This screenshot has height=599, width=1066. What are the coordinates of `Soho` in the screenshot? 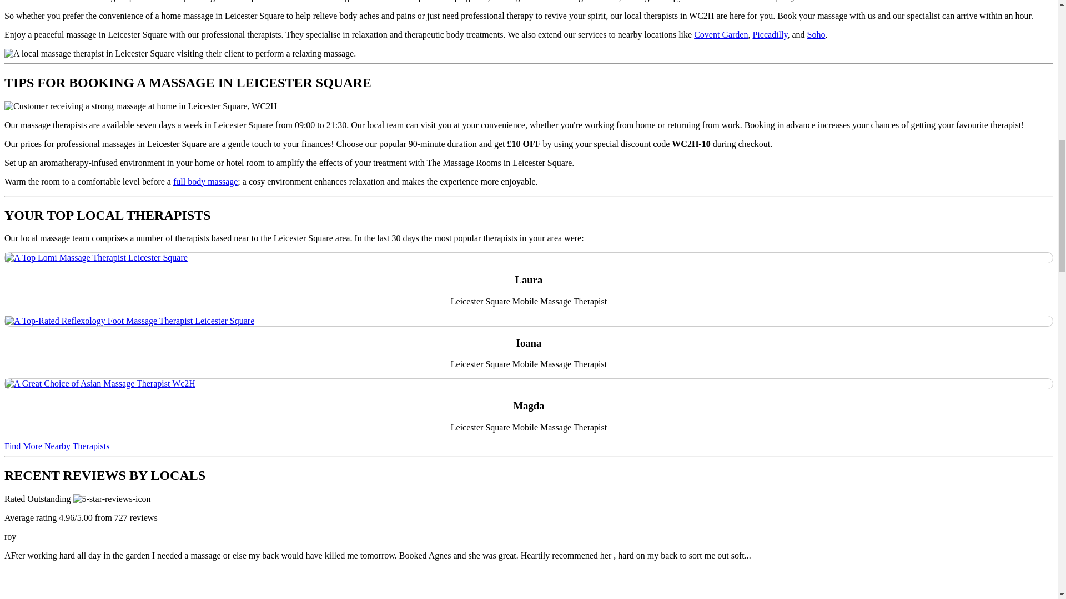 It's located at (816, 34).